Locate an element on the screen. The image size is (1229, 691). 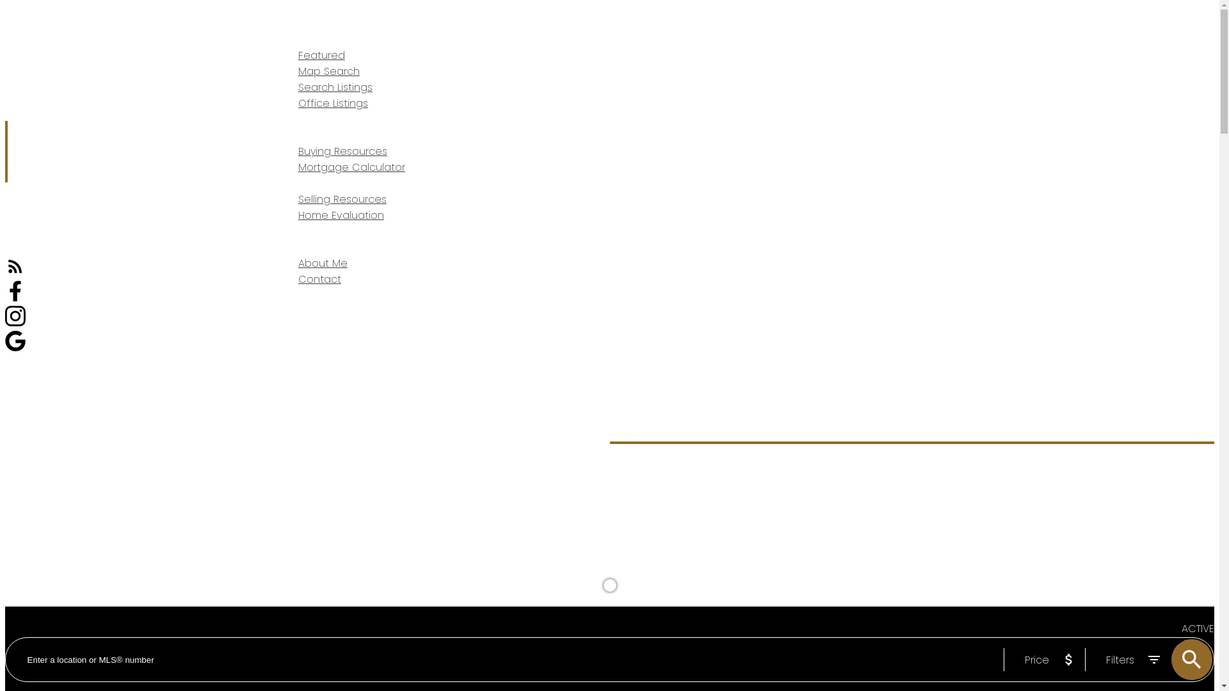
Selling Resources is located at coordinates (342, 200).